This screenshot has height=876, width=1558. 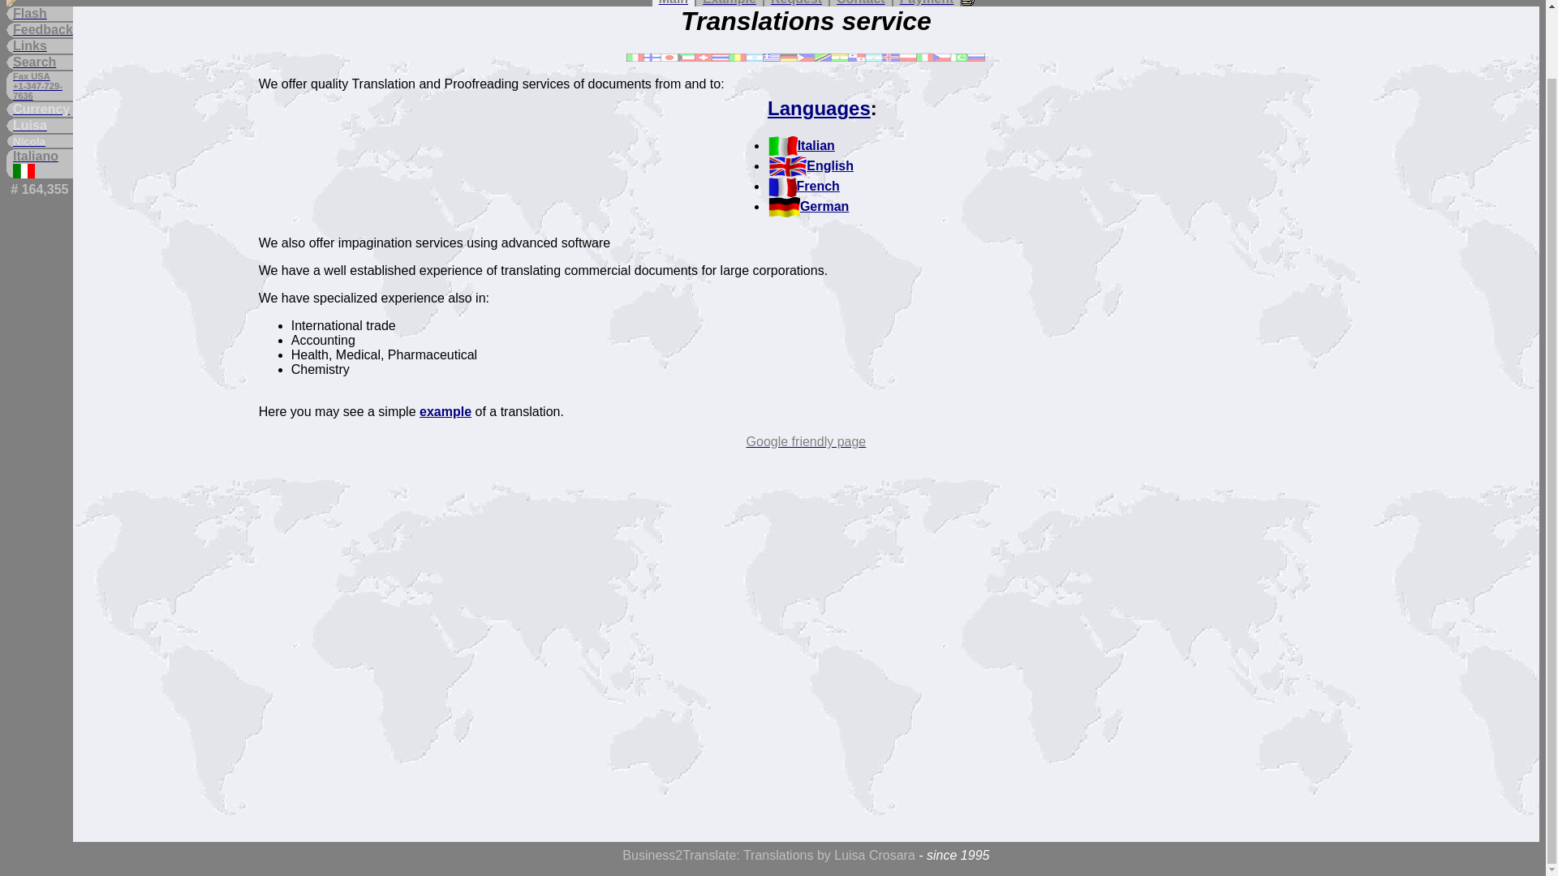 I want to click on Contact, so click(x=860, y=3).